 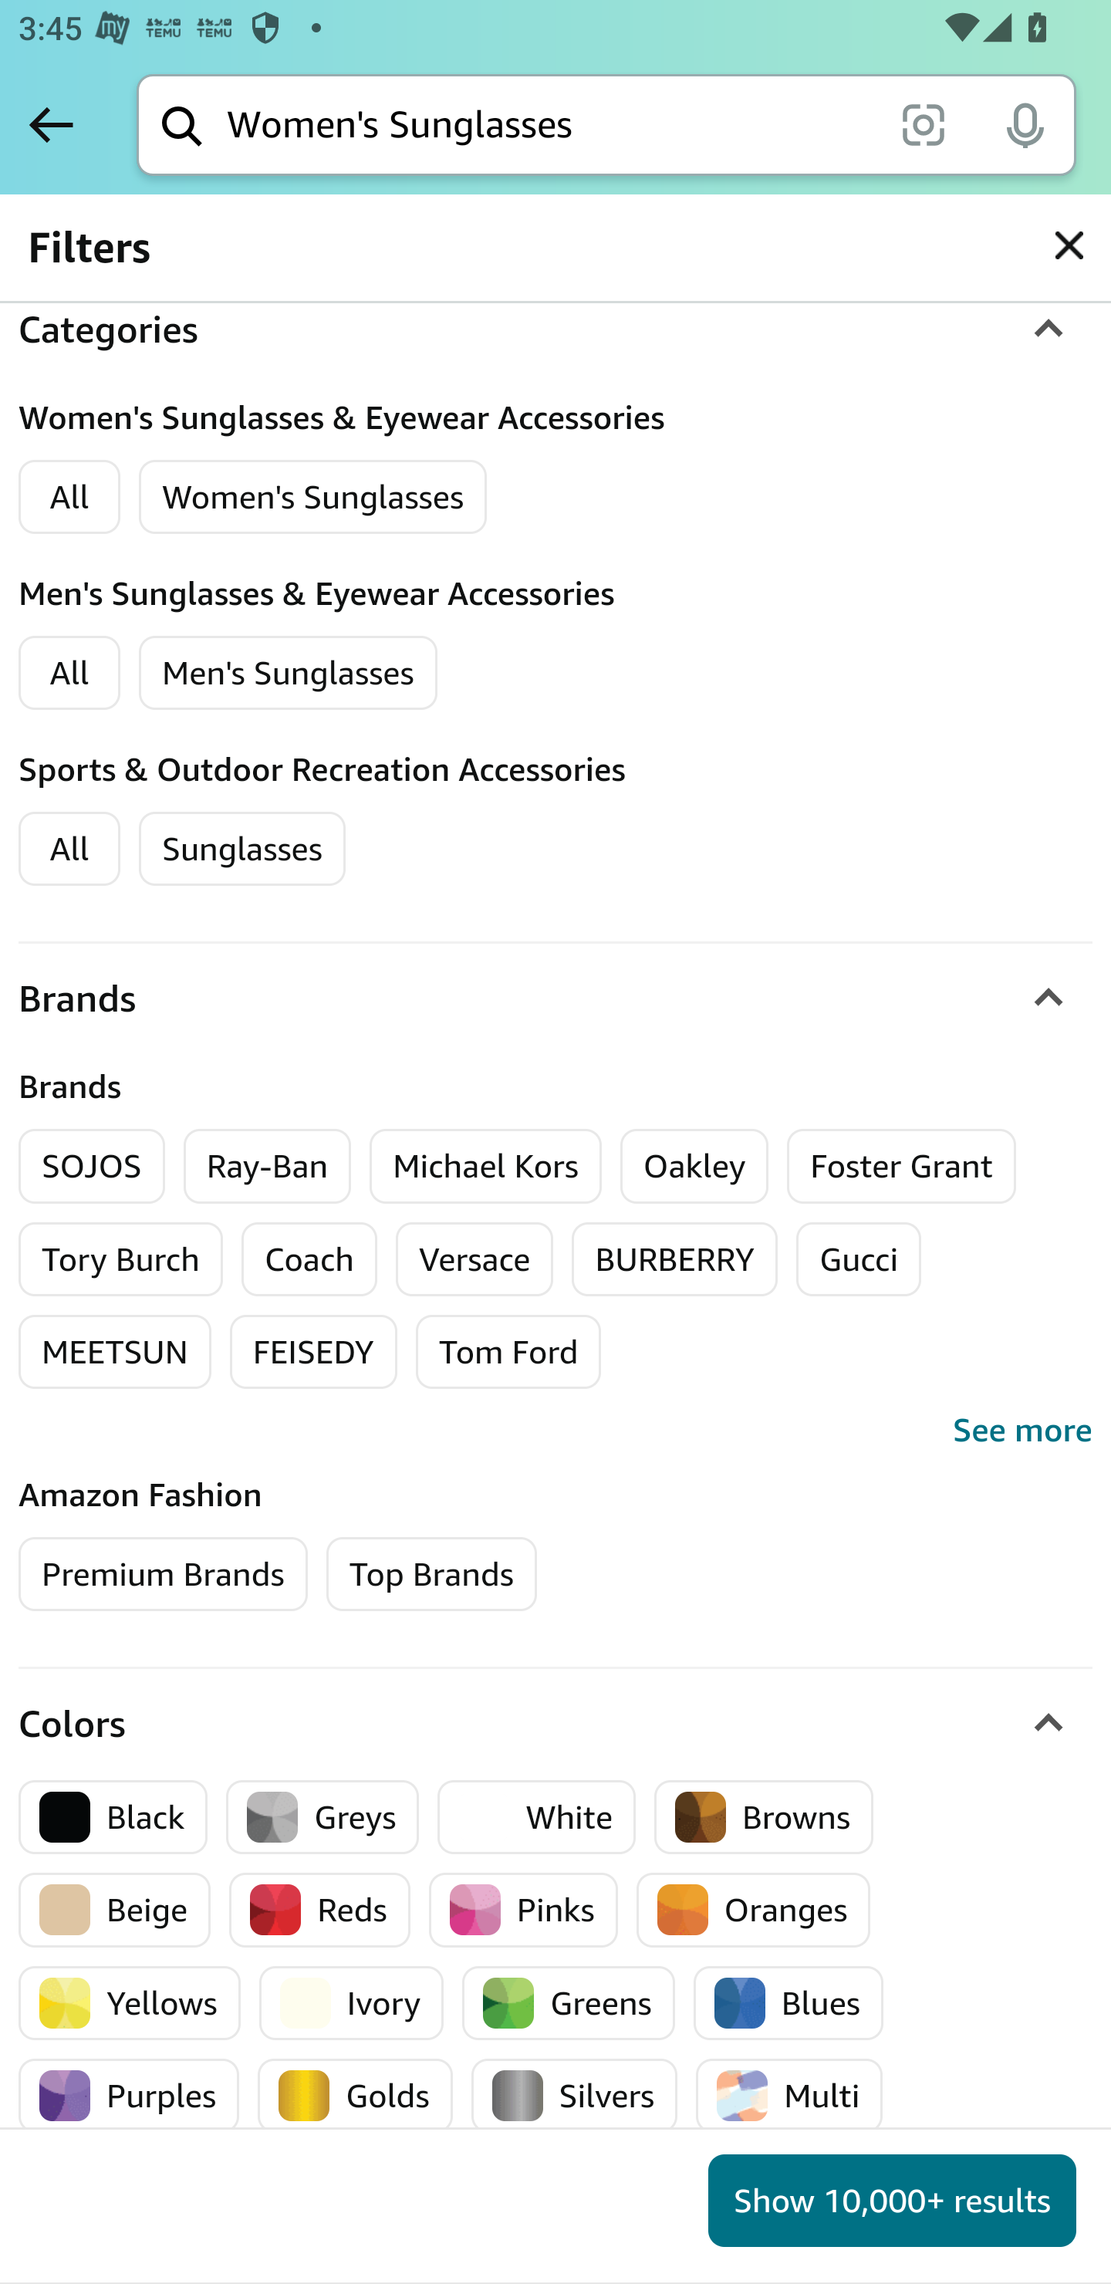 What do you see at coordinates (267, 1165) in the screenshot?
I see `Ray-Ban` at bounding box center [267, 1165].